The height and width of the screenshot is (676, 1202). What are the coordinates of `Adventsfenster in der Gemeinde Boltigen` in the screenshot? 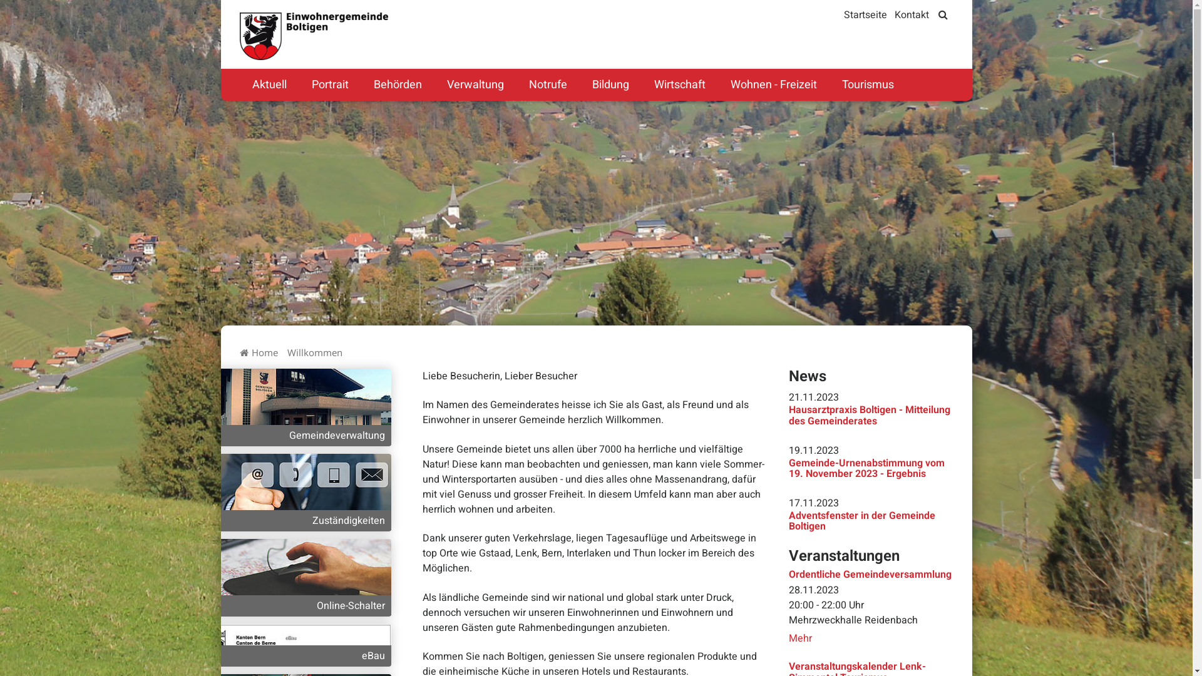 It's located at (862, 521).